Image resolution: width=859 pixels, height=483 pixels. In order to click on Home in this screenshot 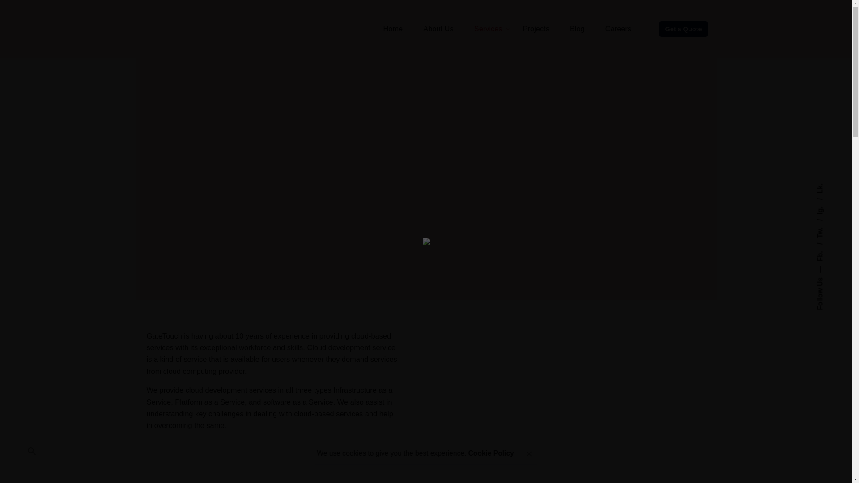, I will do `click(393, 29)`.